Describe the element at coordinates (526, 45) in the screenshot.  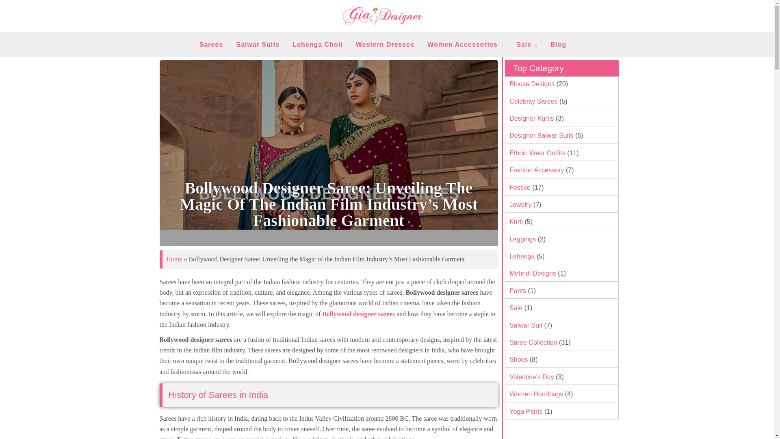
I see `Sale` at that location.